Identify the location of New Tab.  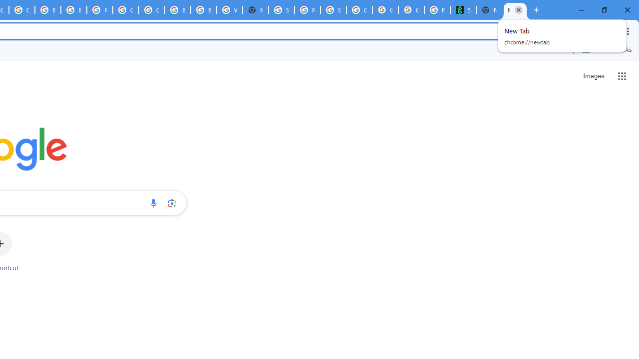
(537, 10).